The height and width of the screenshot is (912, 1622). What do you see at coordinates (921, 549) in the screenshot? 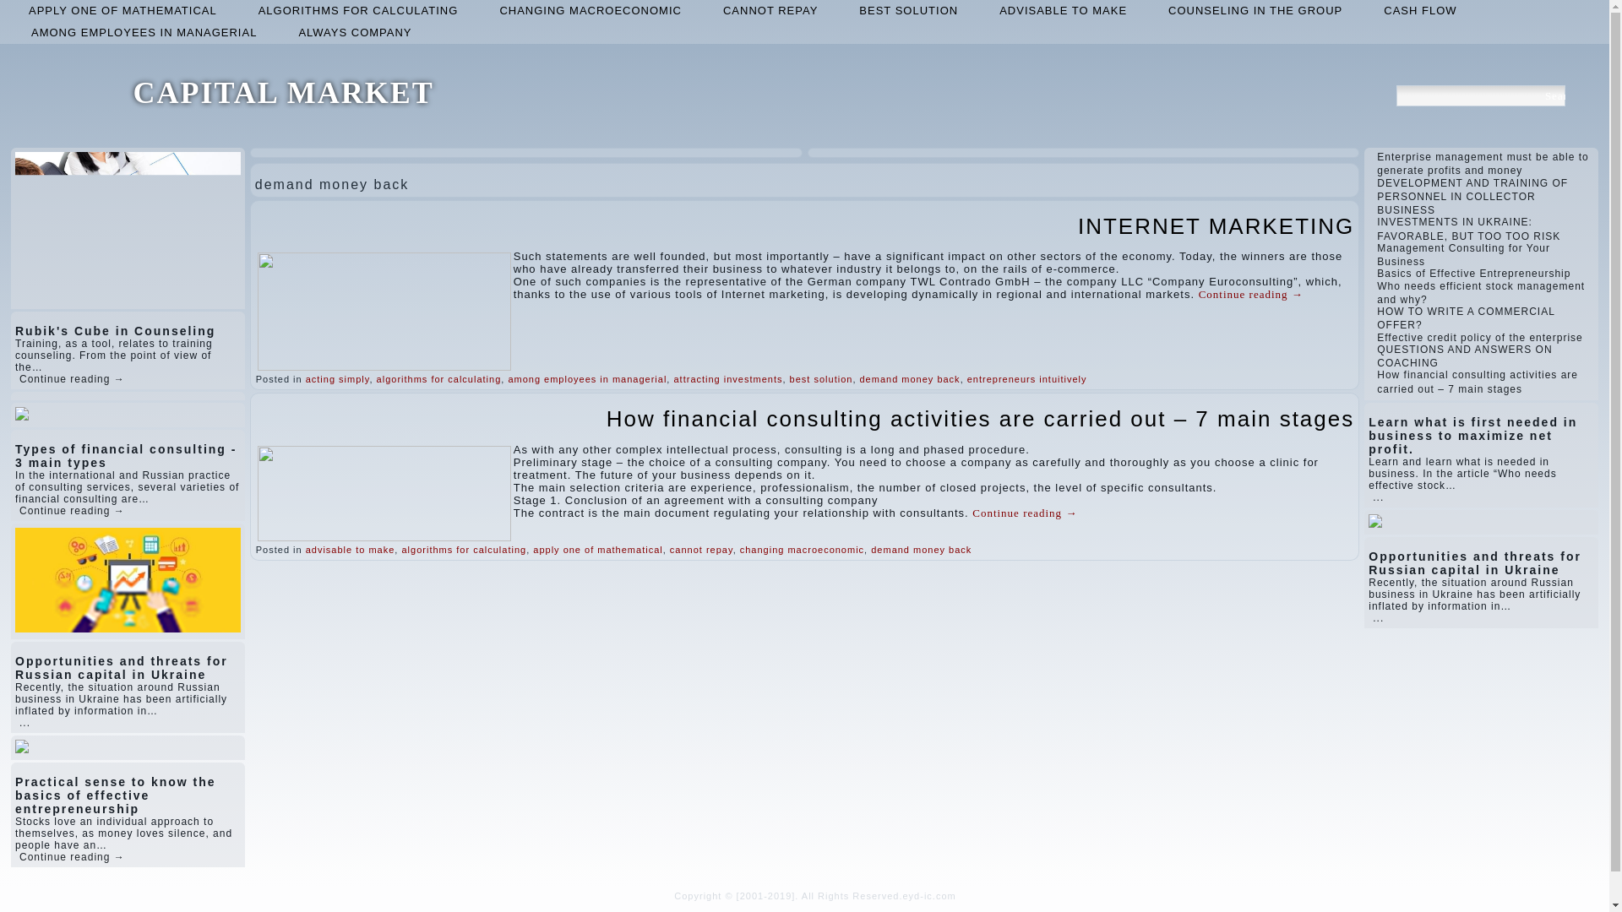
I see `demand money back` at bounding box center [921, 549].